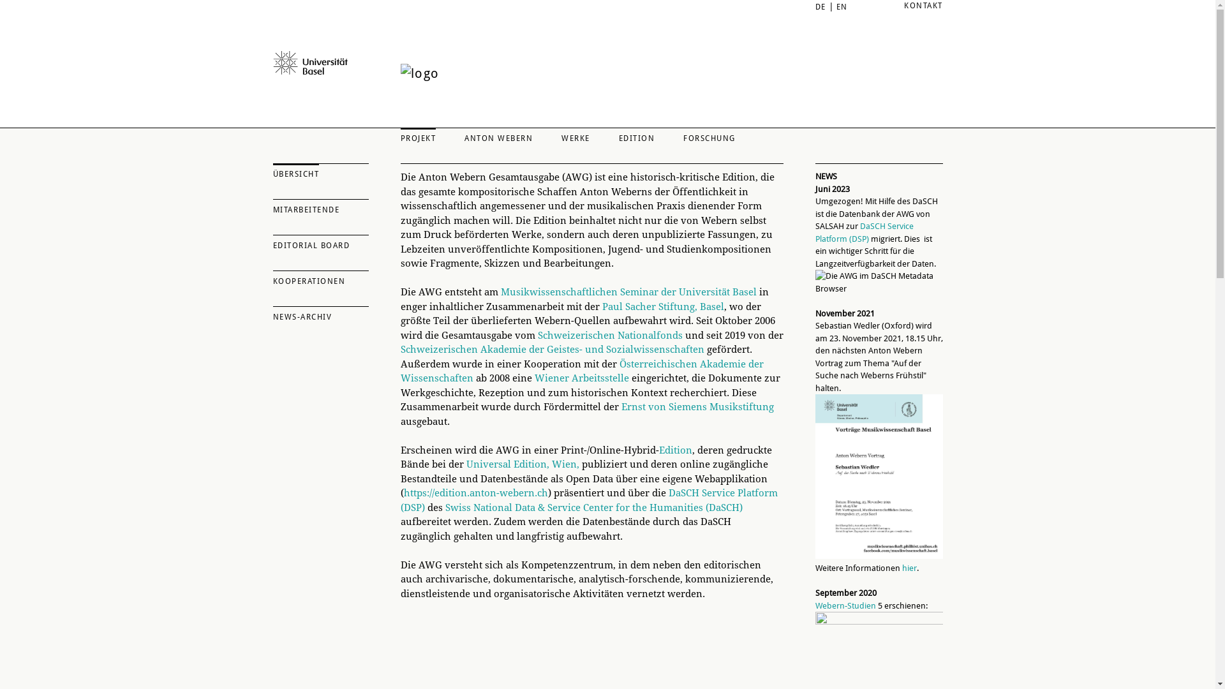 The image size is (1225, 689). What do you see at coordinates (321, 315) in the screenshot?
I see `NEWS-ARCHIV` at bounding box center [321, 315].